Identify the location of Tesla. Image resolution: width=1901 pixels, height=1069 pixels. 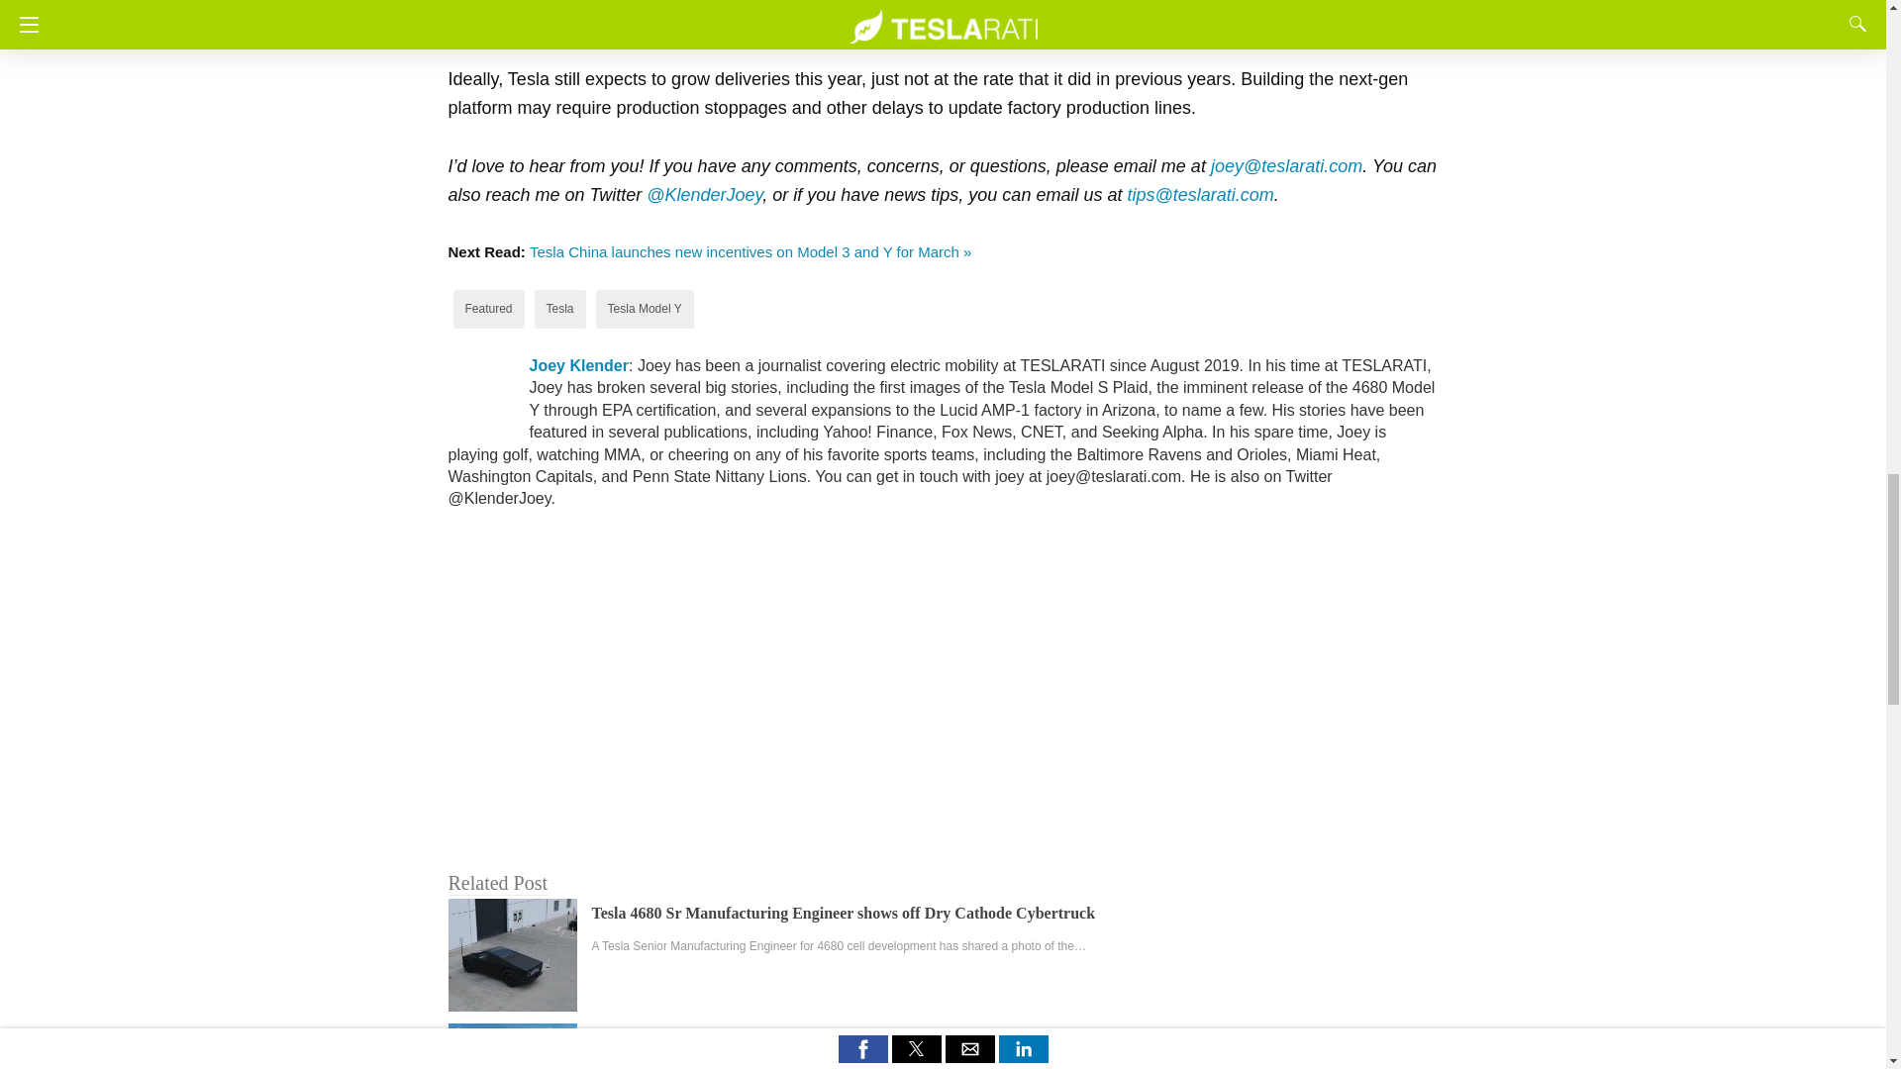
(560, 308).